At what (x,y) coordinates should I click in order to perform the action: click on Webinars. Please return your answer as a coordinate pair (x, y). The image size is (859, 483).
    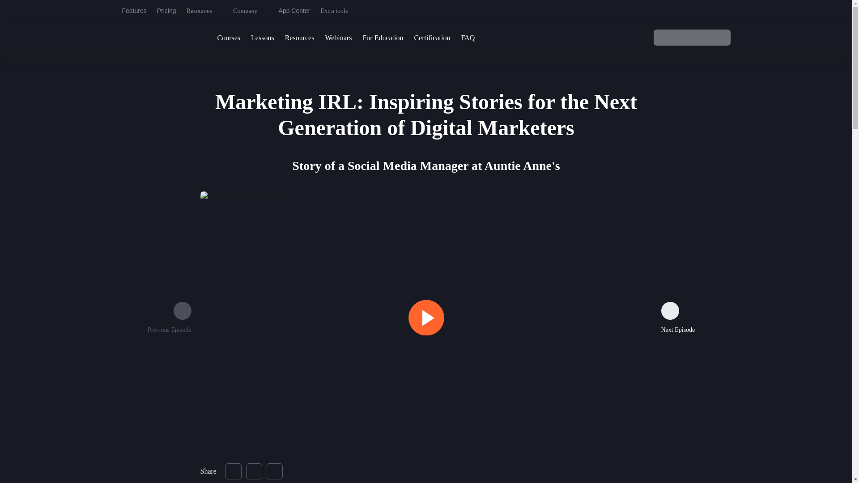
    Looking at the image, I should click on (338, 38).